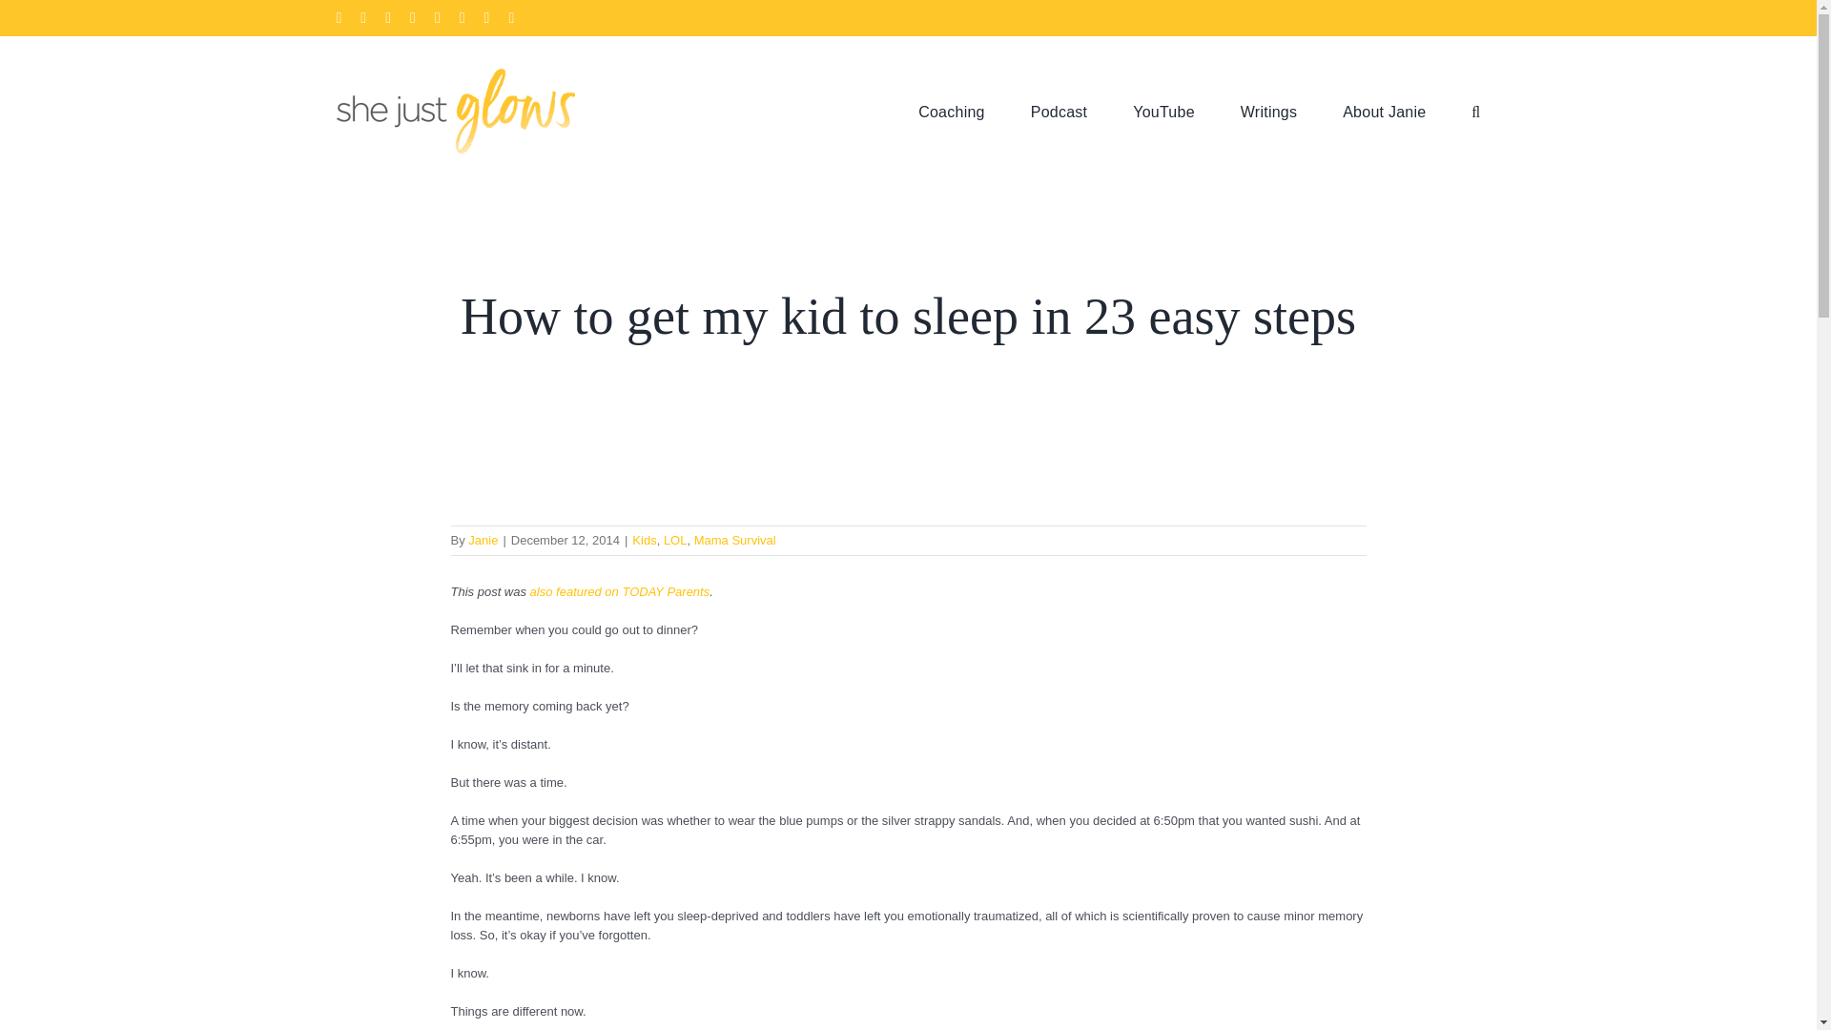  What do you see at coordinates (675, 540) in the screenshot?
I see `LOL` at bounding box center [675, 540].